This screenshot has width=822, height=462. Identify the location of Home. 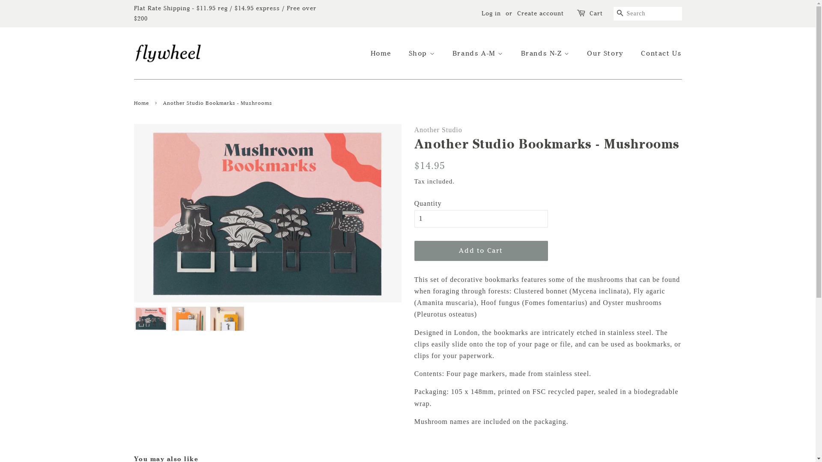
(385, 53).